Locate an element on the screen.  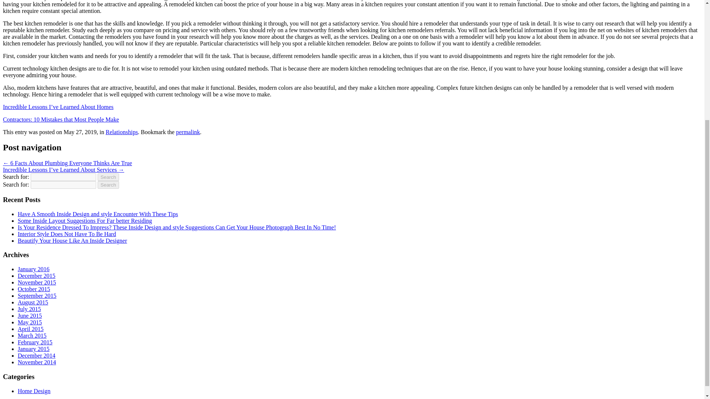
February 2015 is located at coordinates (35, 342).